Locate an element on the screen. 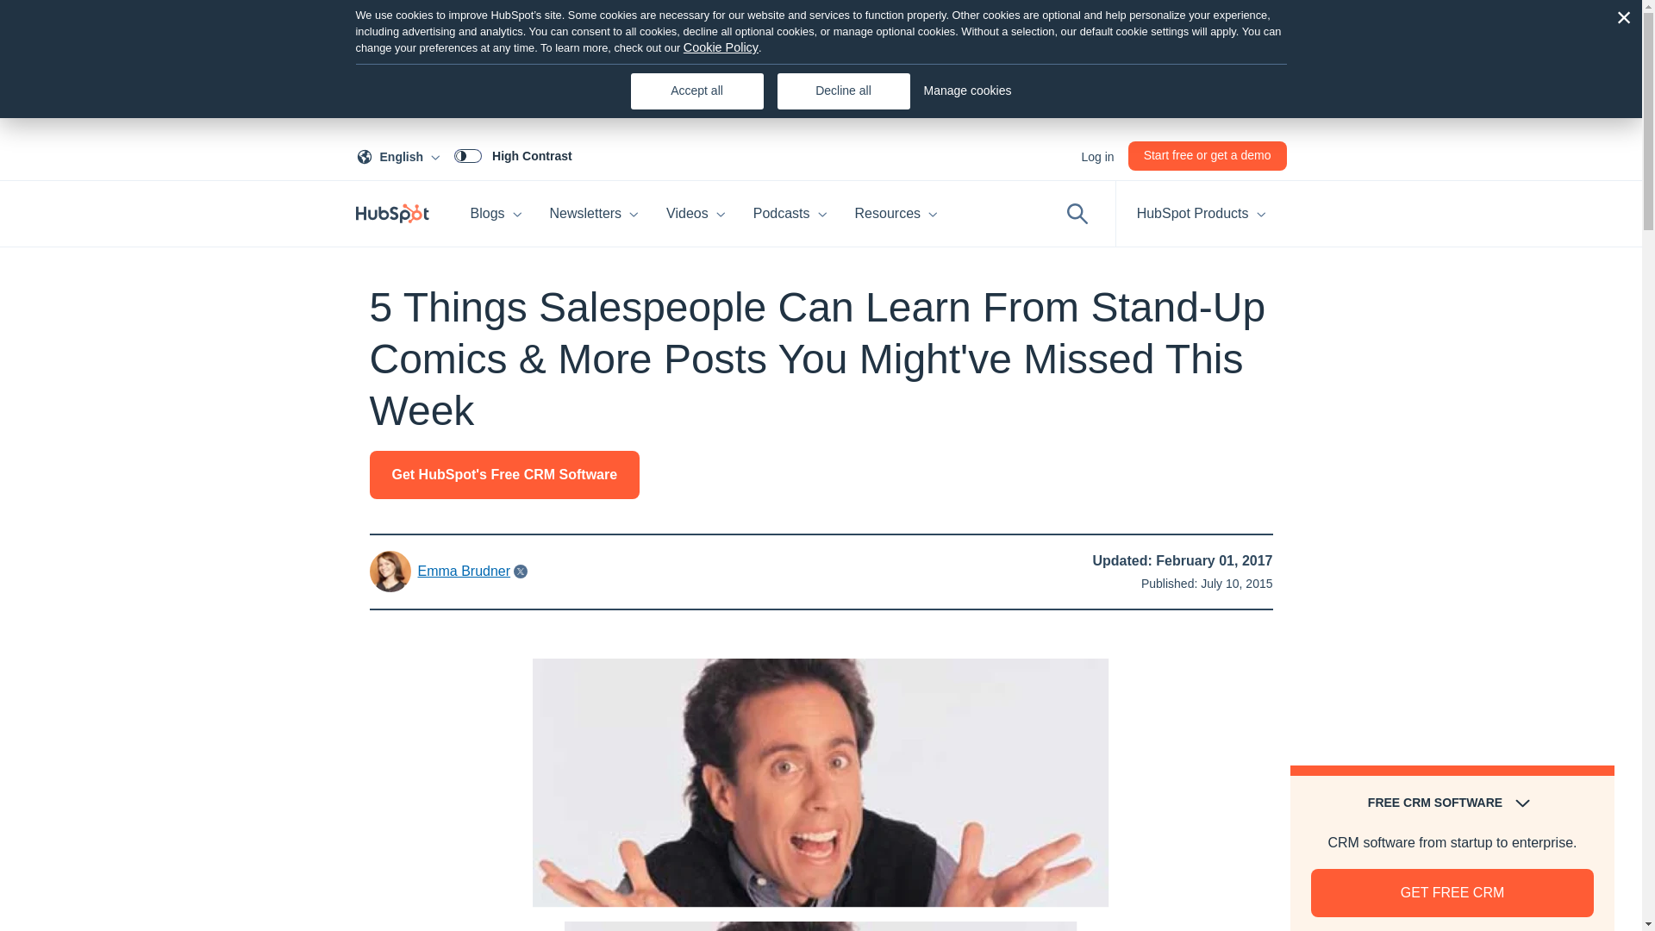  Start free or get a demo is located at coordinates (496, 214).